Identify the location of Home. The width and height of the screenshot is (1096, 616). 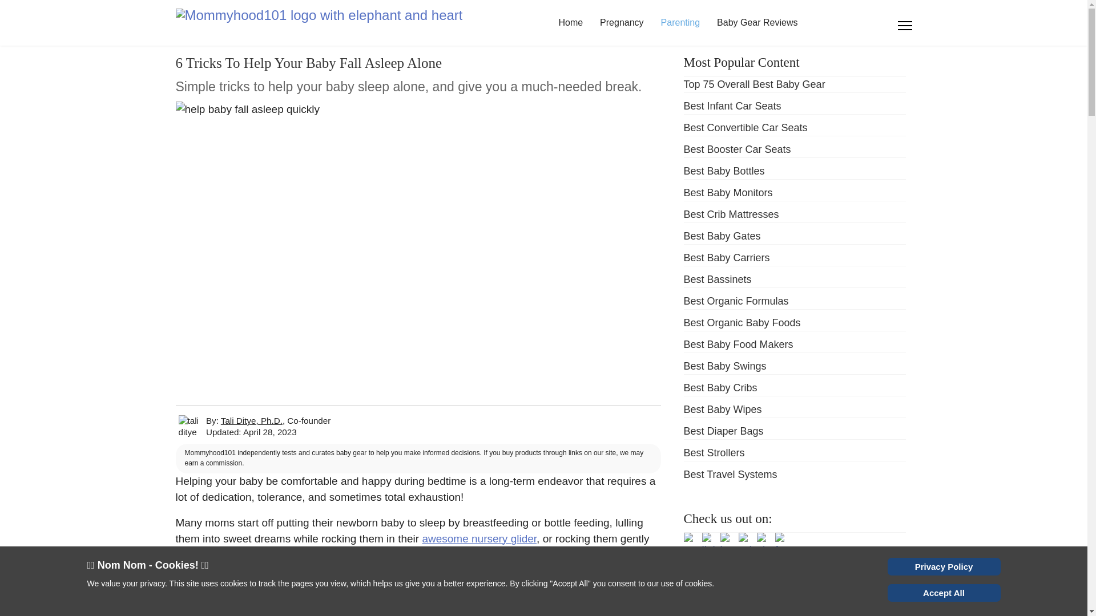
(571, 23).